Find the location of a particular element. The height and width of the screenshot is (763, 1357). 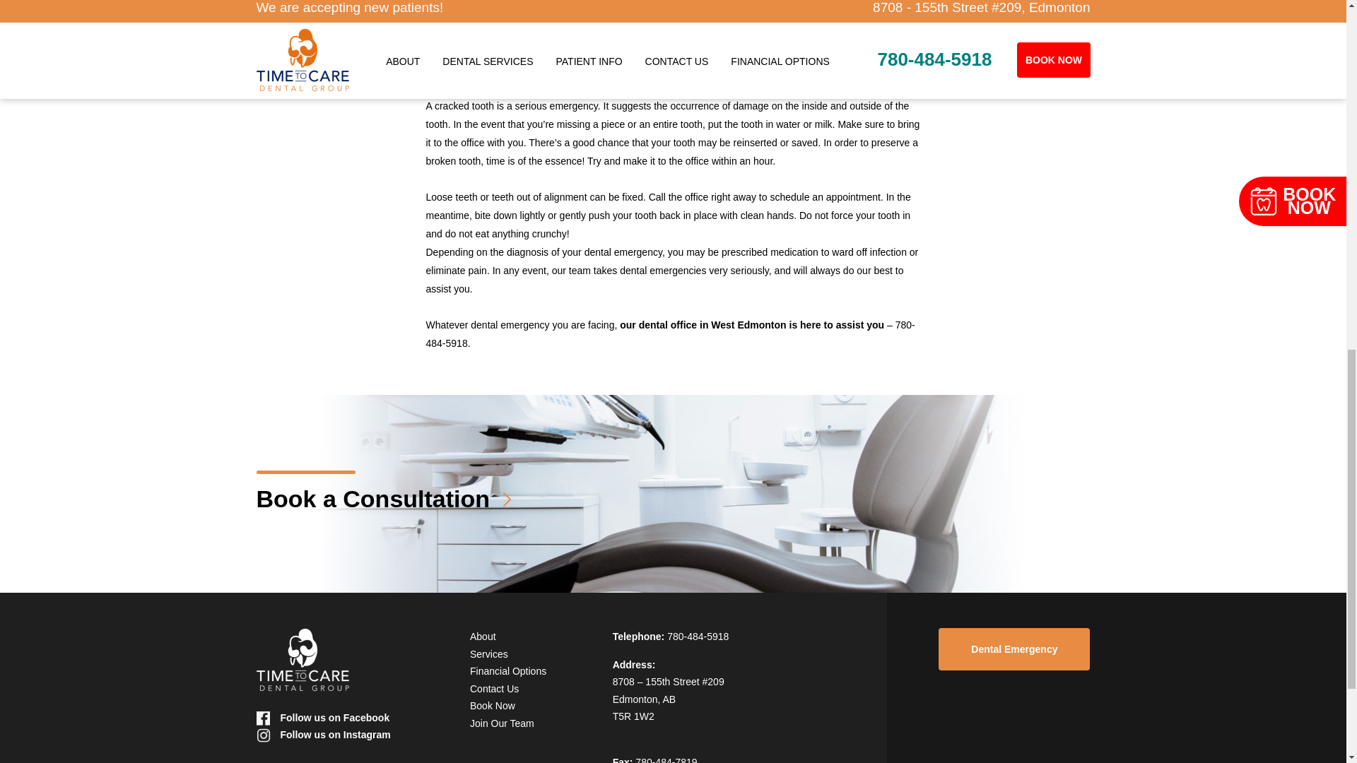

Dental Emergency is located at coordinates (1014, 649).